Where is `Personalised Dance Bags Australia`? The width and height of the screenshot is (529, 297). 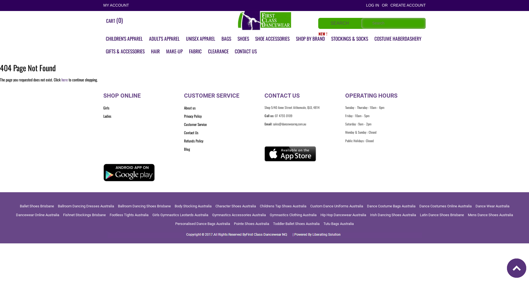 Personalised Dance Bags Australia is located at coordinates (203, 224).